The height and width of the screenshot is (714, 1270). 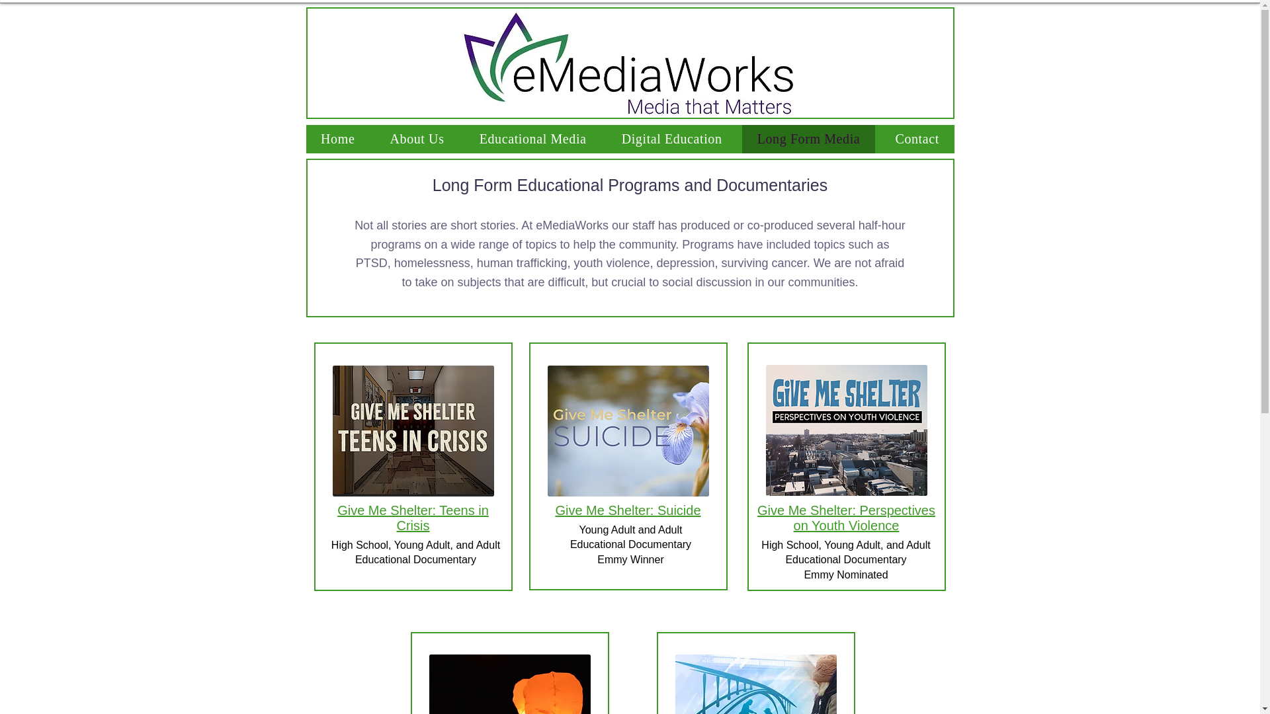 I want to click on Select to learn more., so click(x=509, y=684).